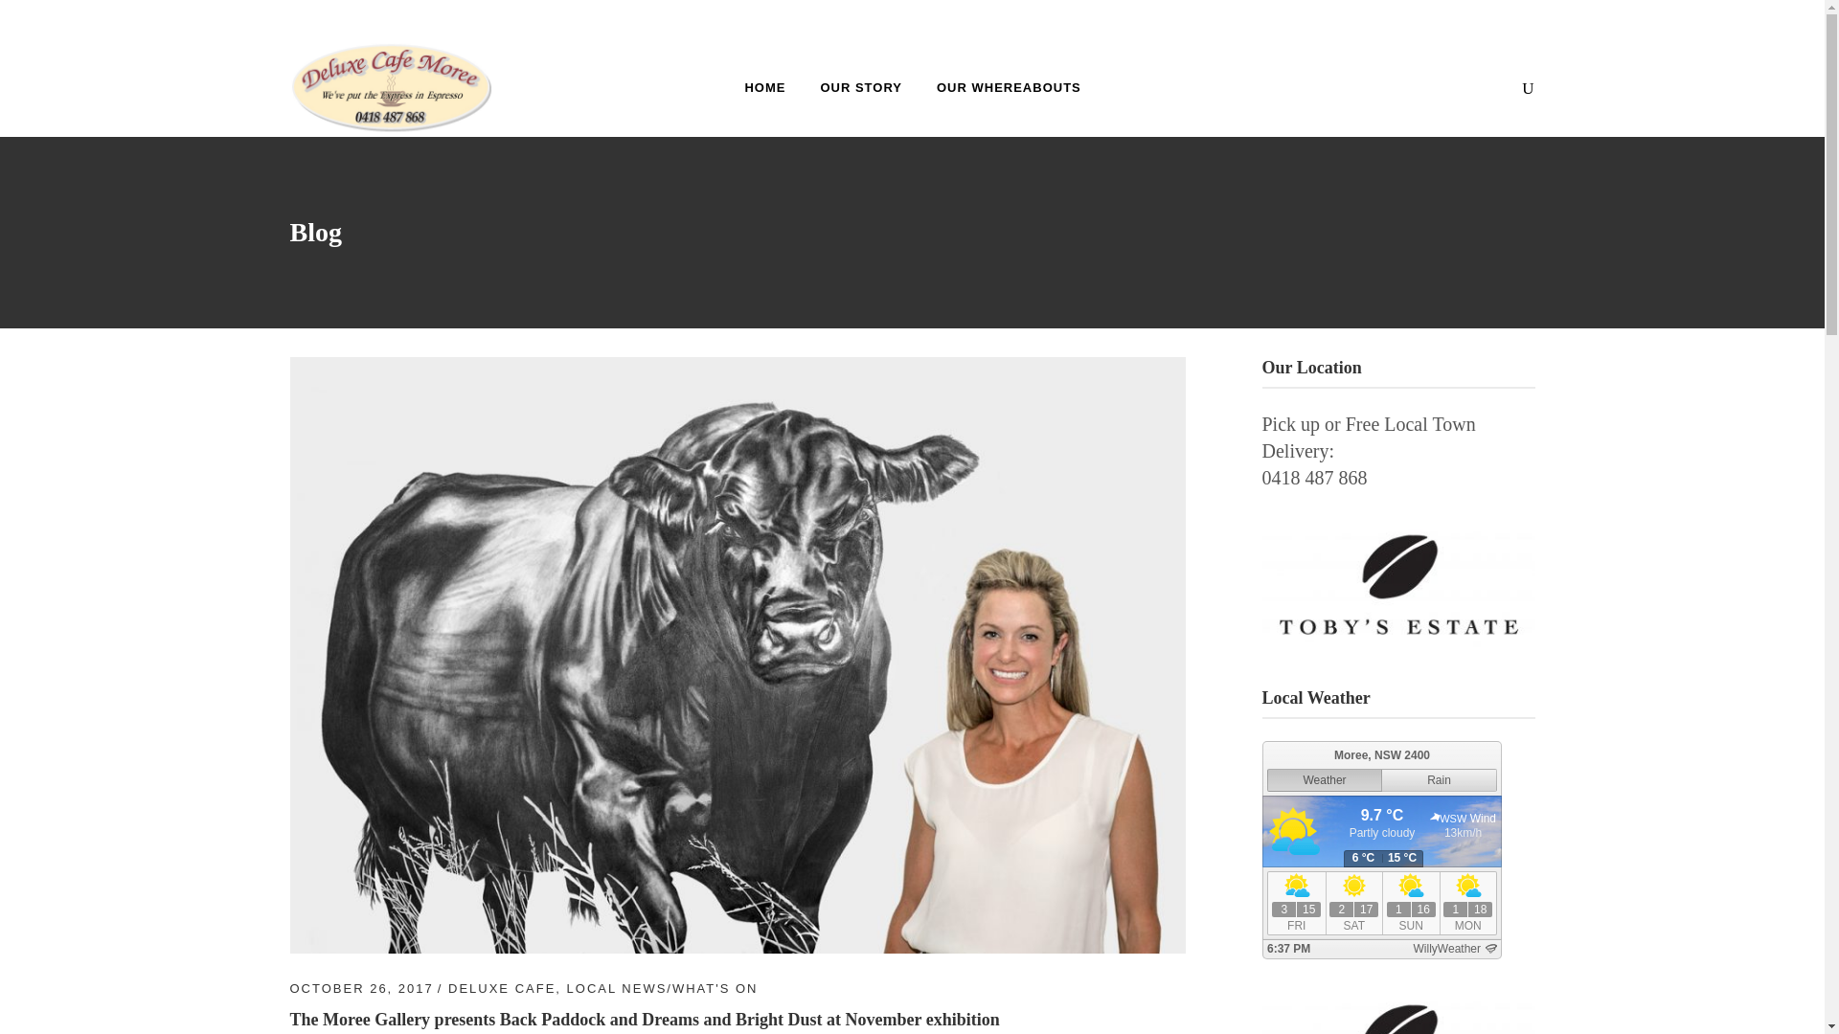 The image size is (1839, 1034). What do you see at coordinates (860, 86) in the screenshot?
I see `OUR STORY` at bounding box center [860, 86].